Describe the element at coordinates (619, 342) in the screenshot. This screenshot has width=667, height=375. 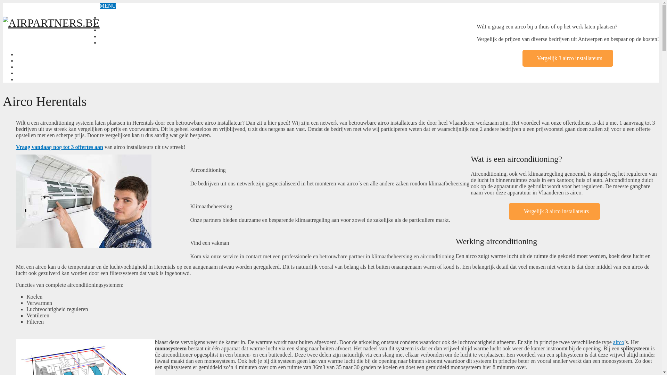
I see `airco` at that location.